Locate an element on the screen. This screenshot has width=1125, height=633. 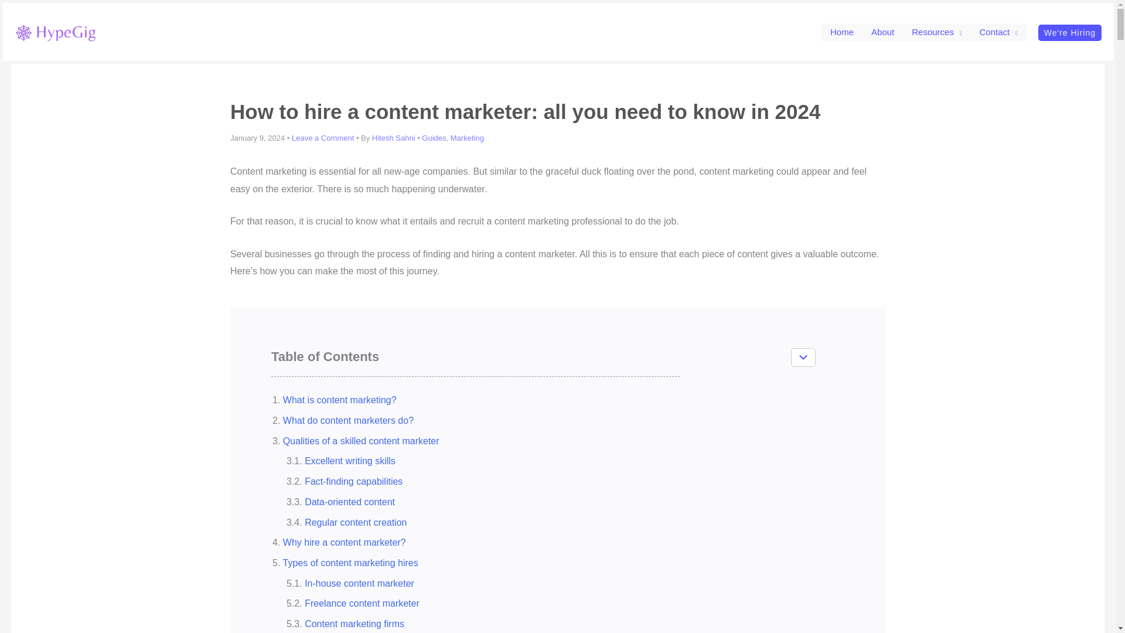
Contact is located at coordinates (998, 32).